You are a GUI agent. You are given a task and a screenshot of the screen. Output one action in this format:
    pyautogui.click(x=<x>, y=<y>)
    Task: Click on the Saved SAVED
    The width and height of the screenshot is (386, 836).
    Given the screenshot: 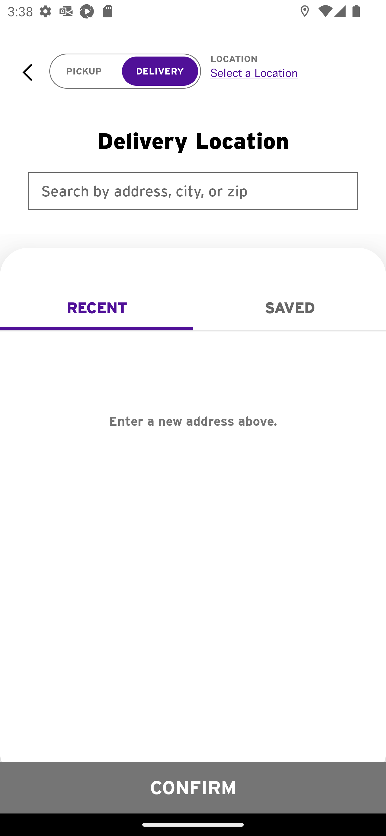 What is the action you would take?
    pyautogui.click(x=289, y=308)
    